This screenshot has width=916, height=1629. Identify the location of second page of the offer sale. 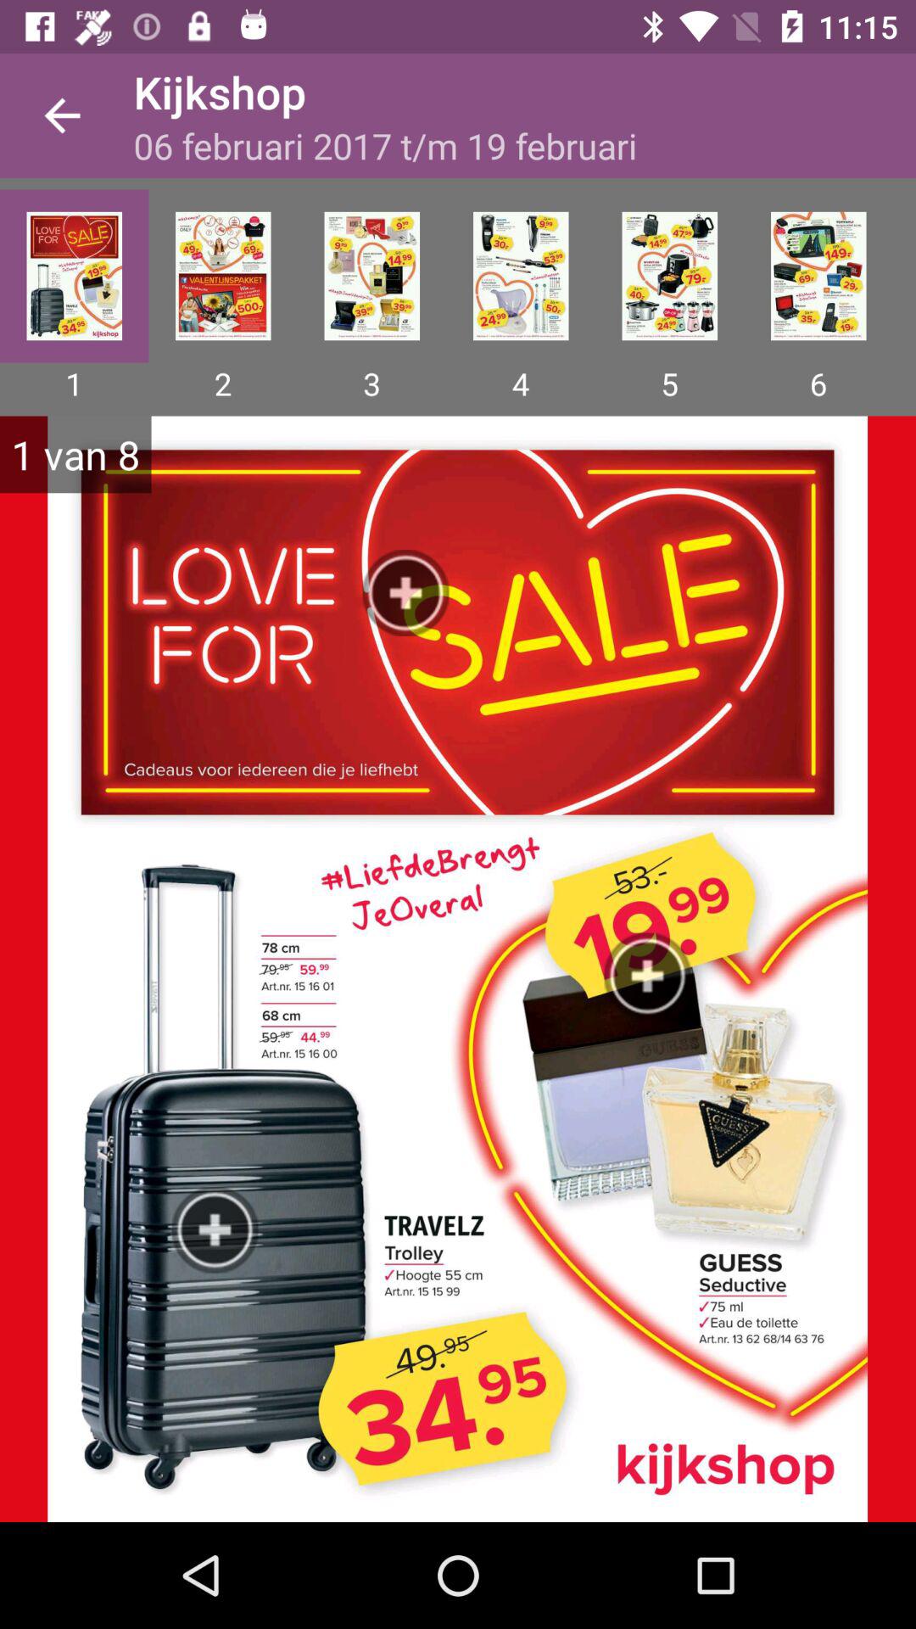
(223, 276).